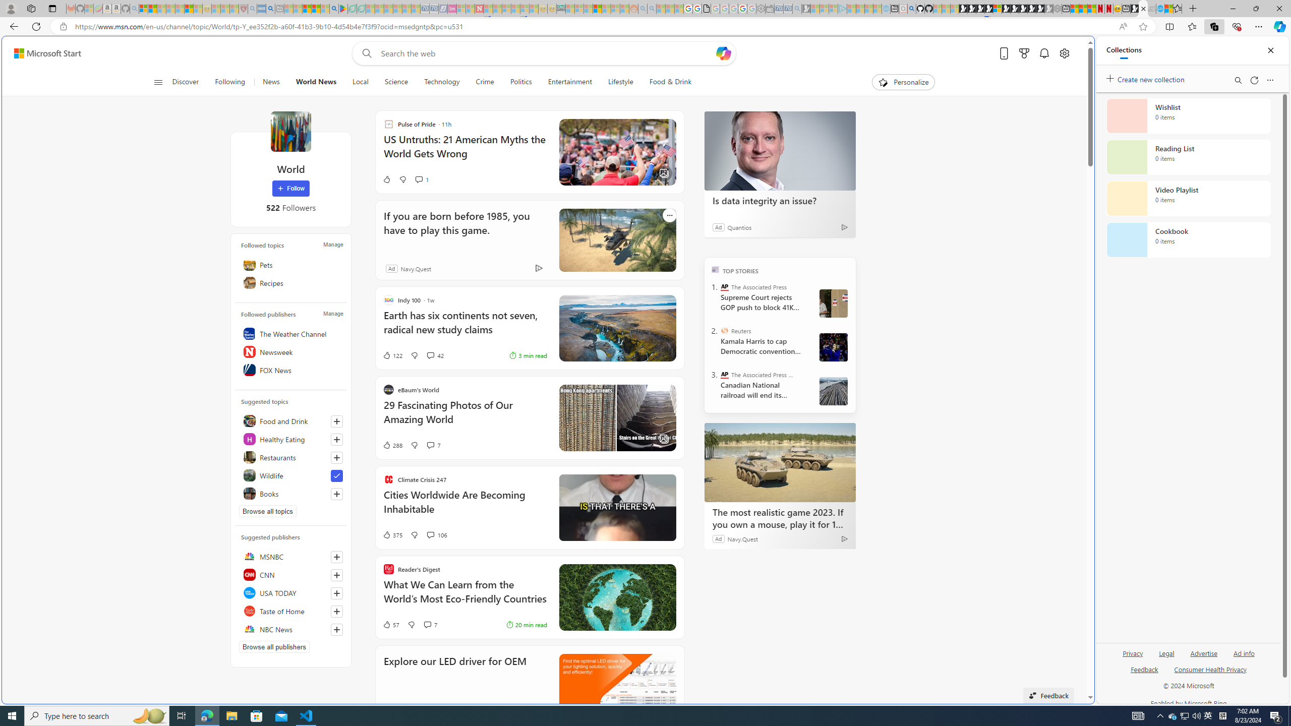  What do you see at coordinates (780, 201) in the screenshot?
I see `Is data integrity an issue?` at bounding box center [780, 201].